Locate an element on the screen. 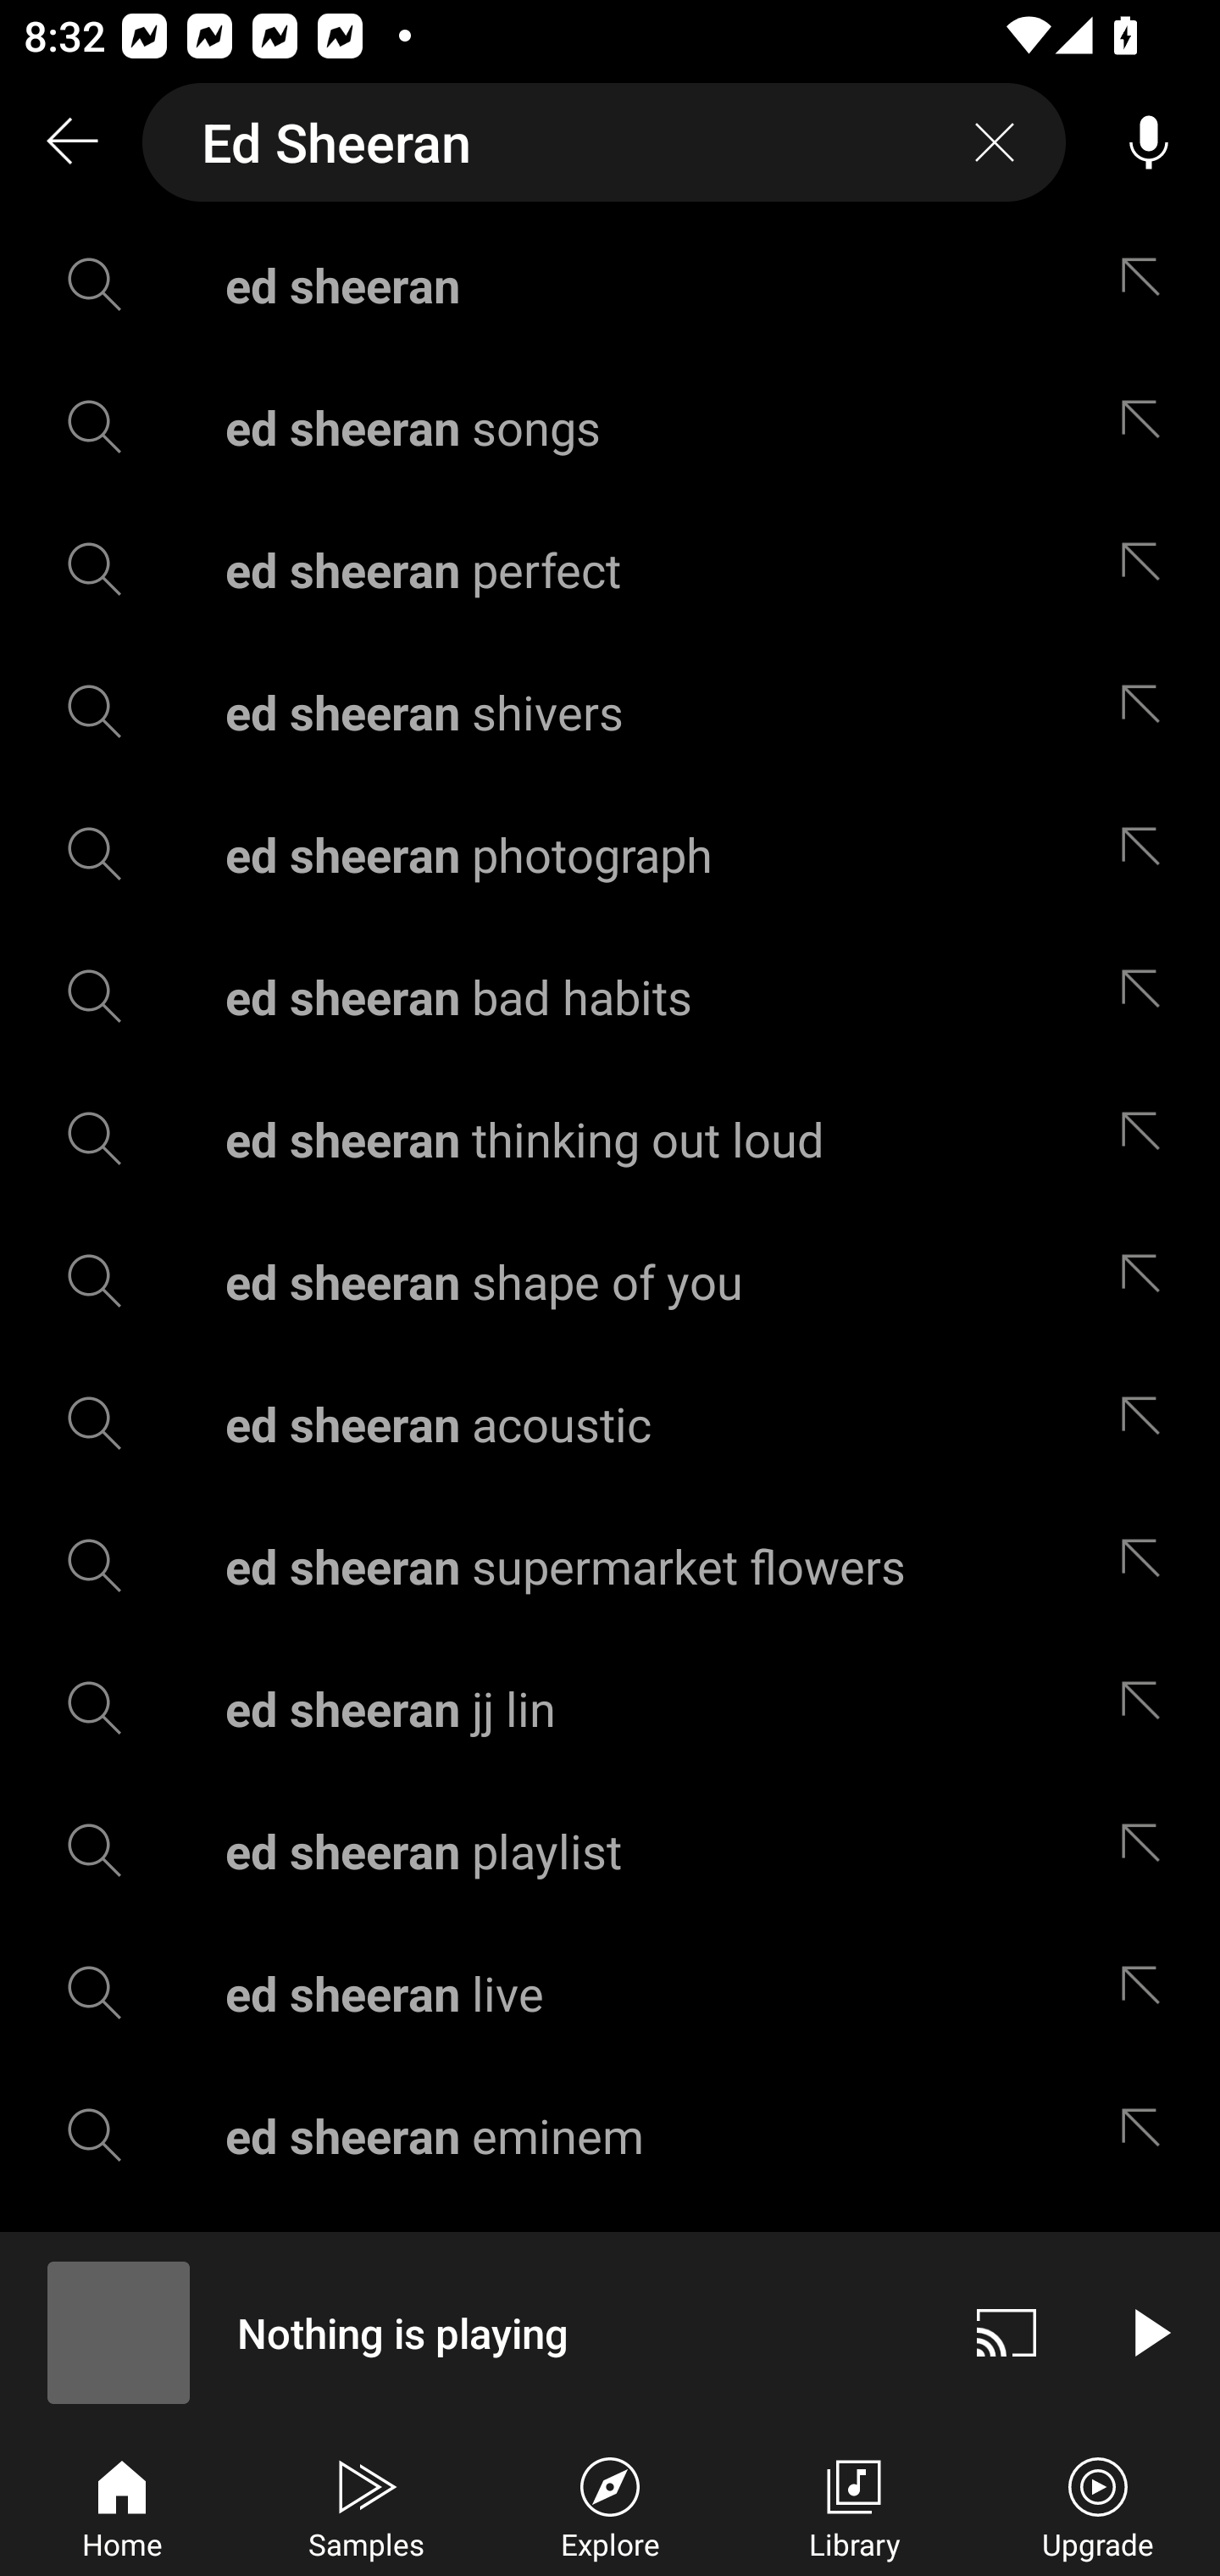 This screenshot has width=1220, height=2576. Samples is located at coordinates (366, 2505).